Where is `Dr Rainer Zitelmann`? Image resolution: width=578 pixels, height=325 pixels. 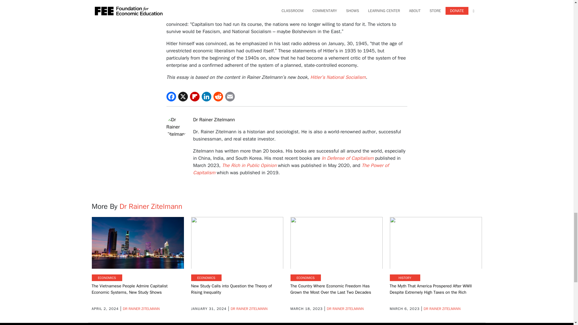
Dr Rainer Zitelmann is located at coordinates (179, 126).